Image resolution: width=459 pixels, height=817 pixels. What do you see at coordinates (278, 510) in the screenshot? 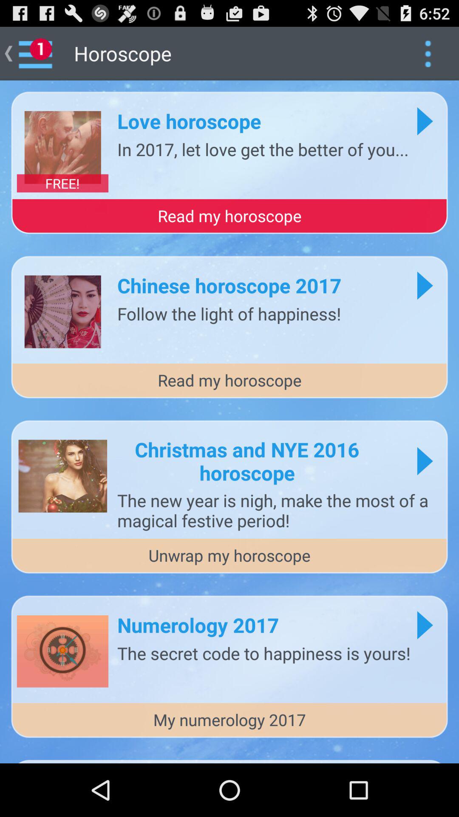
I see `press item below the christmas and nye icon` at bounding box center [278, 510].